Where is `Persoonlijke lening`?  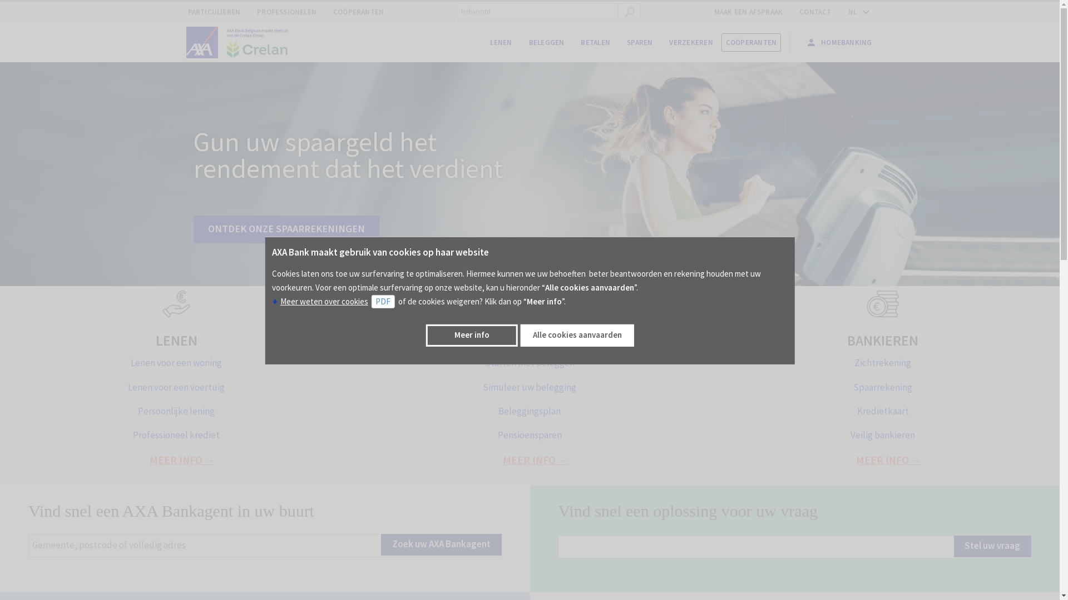 Persoonlijke lening is located at coordinates (176, 411).